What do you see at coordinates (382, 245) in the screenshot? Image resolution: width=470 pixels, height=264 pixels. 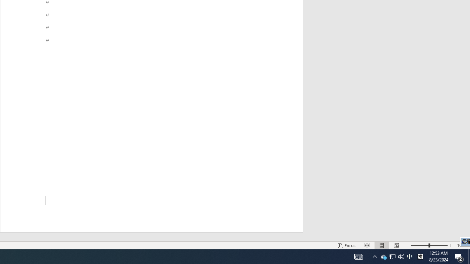 I see `Print Layout` at bounding box center [382, 245].